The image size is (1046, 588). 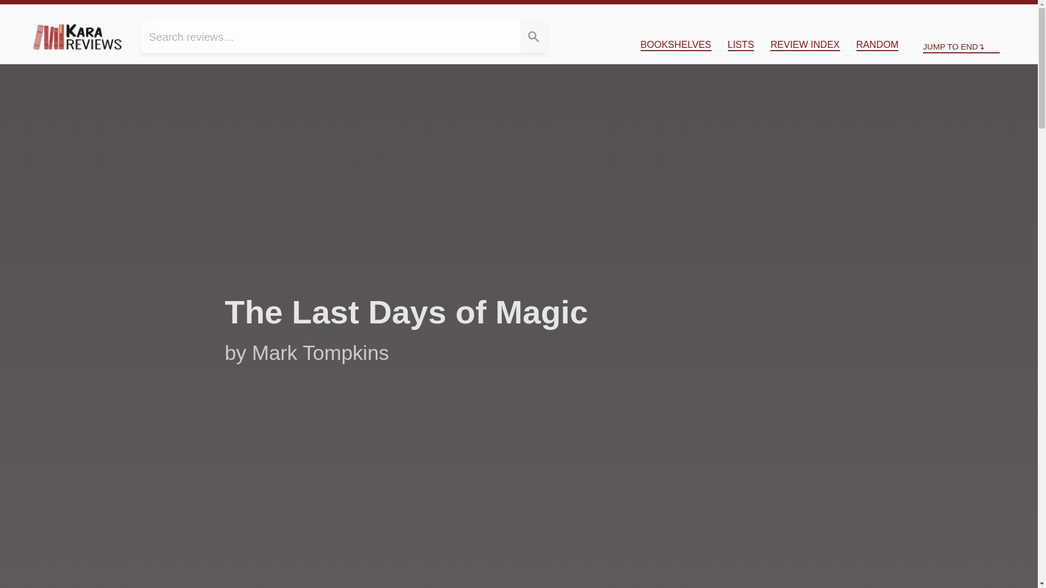 I want to click on All my reviews, grouped by year and month, so click(x=805, y=45).